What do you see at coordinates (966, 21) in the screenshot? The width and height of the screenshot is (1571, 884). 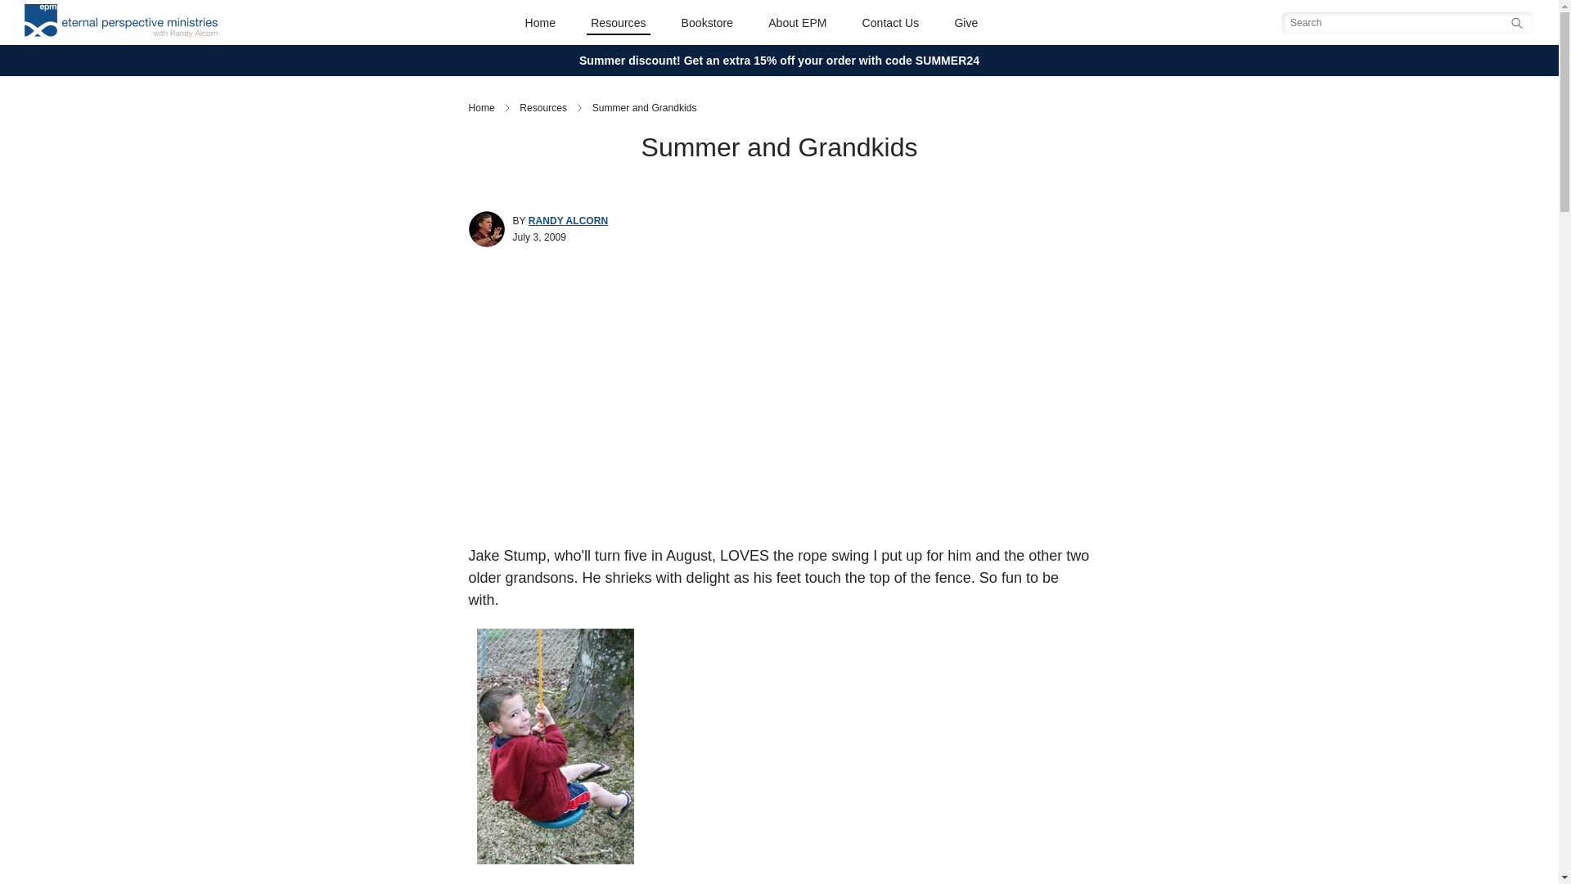 I see `Give` at bounding box center [966, 21].